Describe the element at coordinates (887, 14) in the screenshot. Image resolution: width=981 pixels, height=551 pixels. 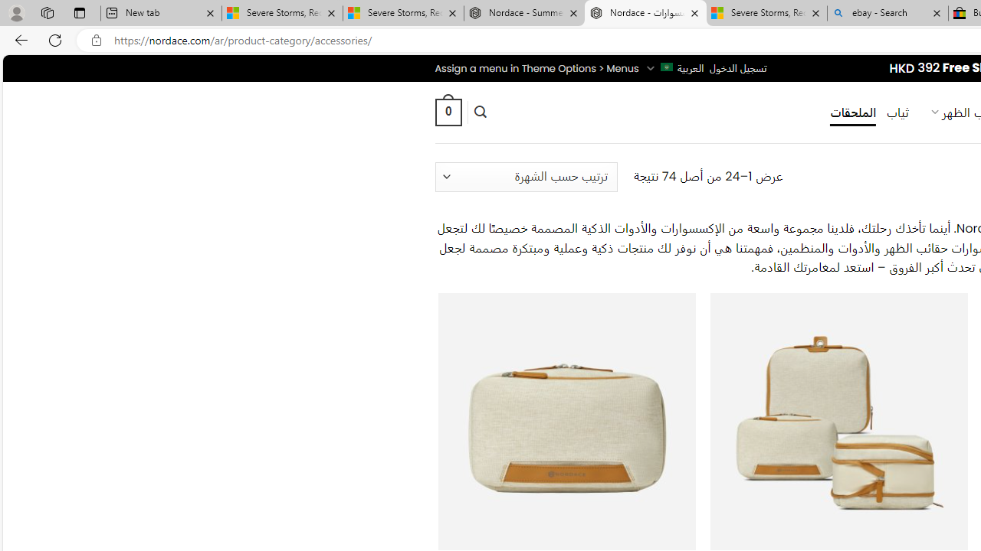
I see `ebay - Search` at that location.